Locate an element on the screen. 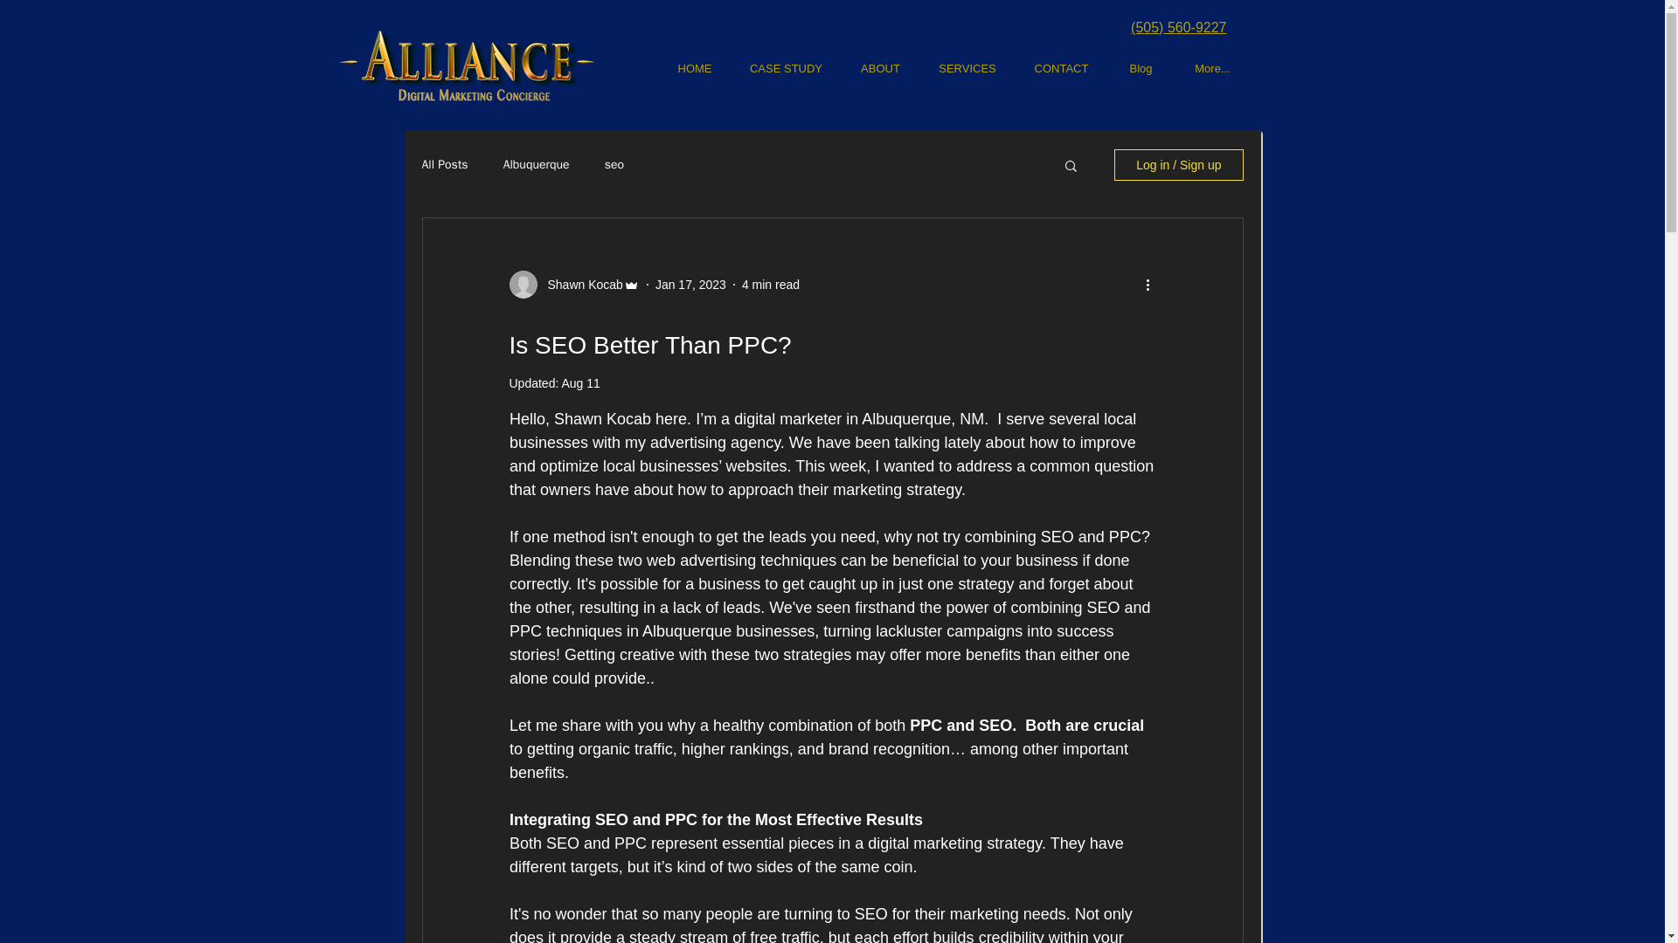 The height and width of the screenshot is (943, 1678). CASE STUDY is located at coordinates (786, 68).